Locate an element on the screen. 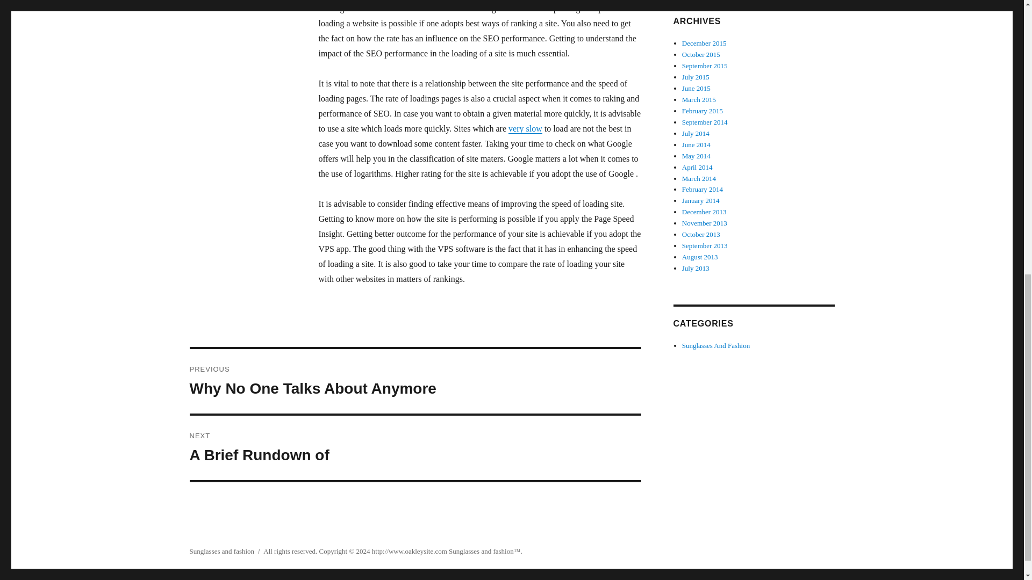  June 2015 is located at coordinates (697, 88).